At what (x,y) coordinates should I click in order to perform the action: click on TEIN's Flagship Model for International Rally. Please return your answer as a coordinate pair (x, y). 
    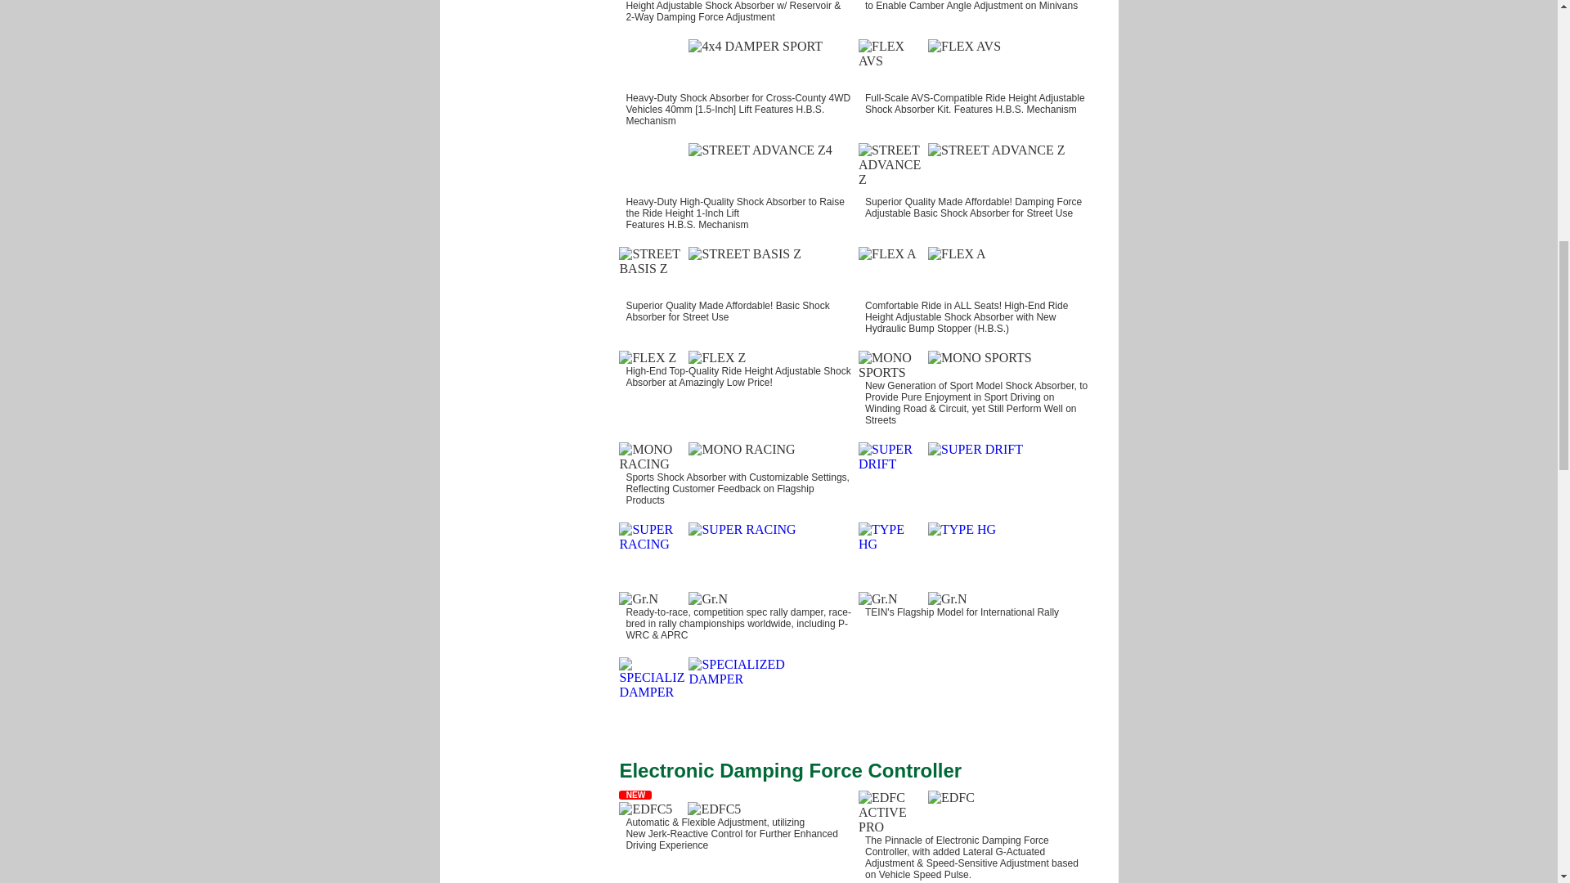
    Looking at the image, I should click on (978, 605).